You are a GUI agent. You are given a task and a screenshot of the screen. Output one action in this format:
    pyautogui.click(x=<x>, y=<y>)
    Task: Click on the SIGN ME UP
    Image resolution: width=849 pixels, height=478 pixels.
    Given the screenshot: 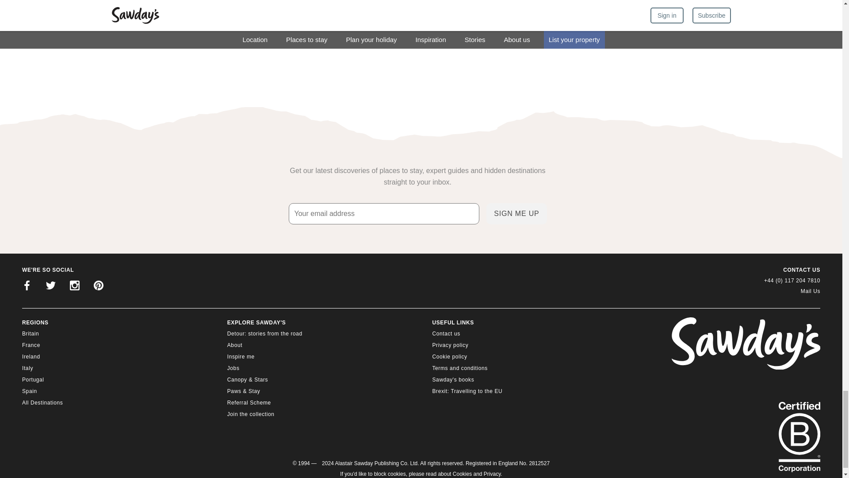 What is the action you would take?
    pyautogui.click(x=516, y=213)
    